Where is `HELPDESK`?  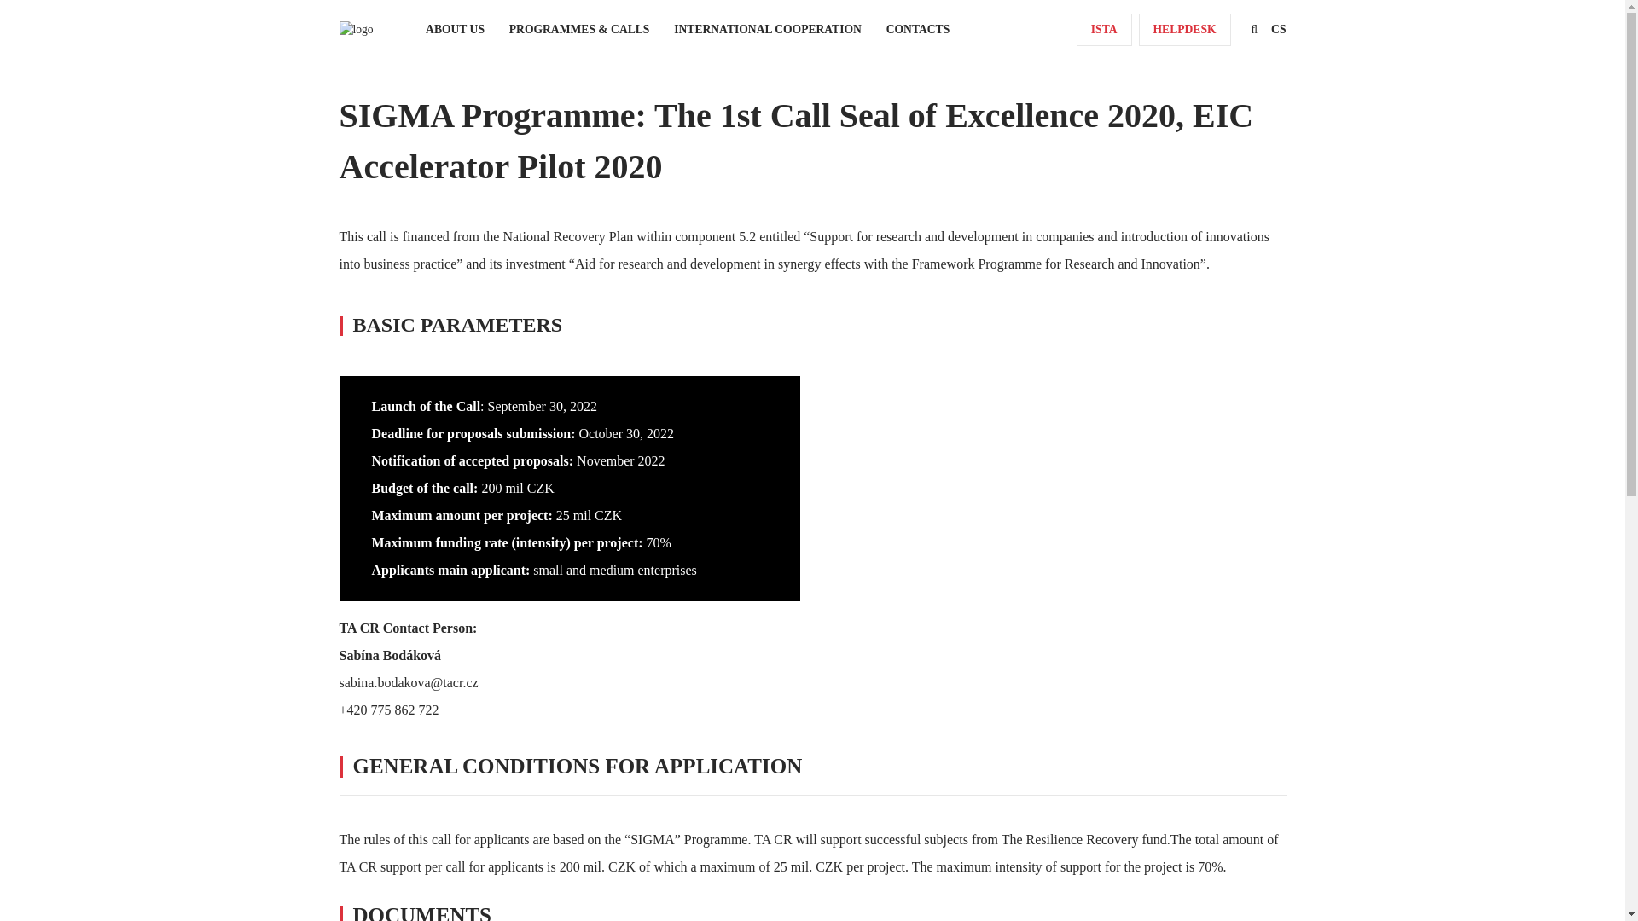 HELPDESK is located at coordinates (1184, 30).